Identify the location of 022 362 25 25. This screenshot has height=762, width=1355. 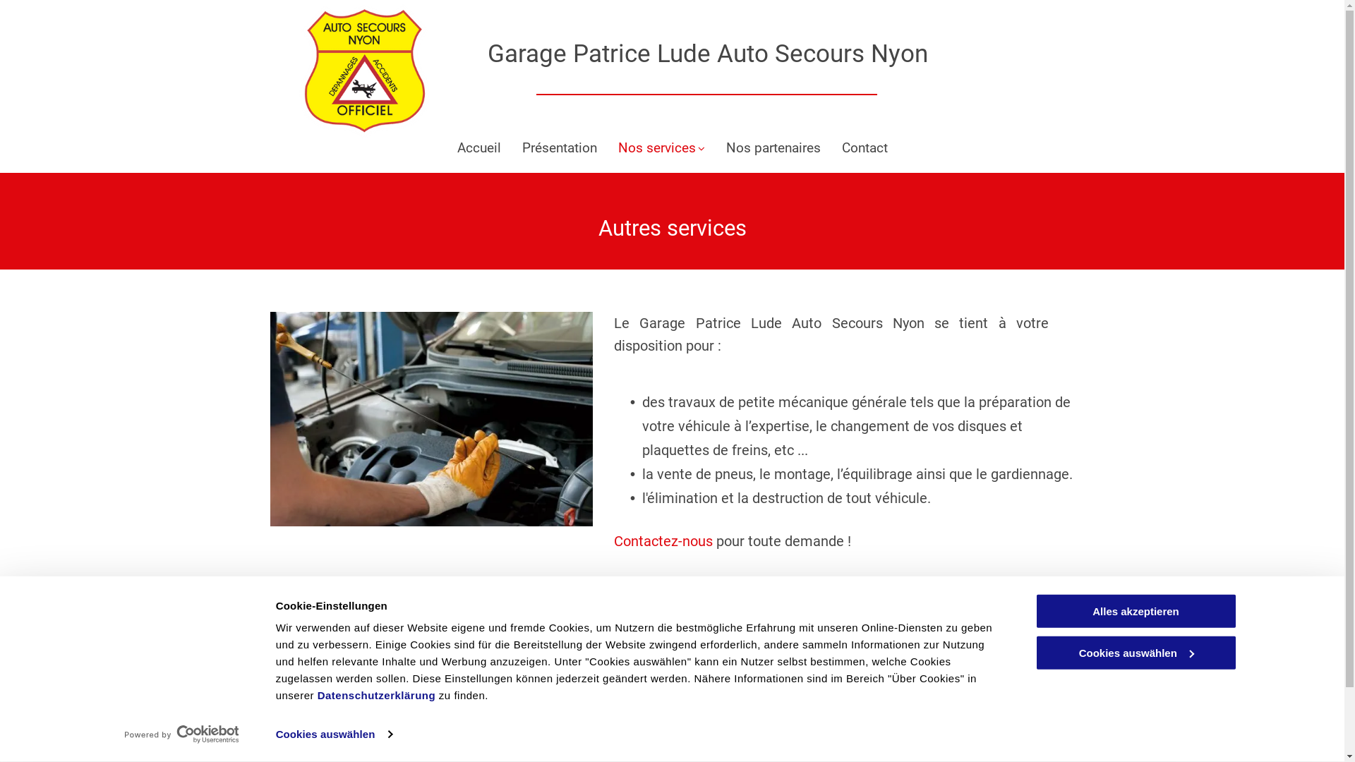
(577, 672).